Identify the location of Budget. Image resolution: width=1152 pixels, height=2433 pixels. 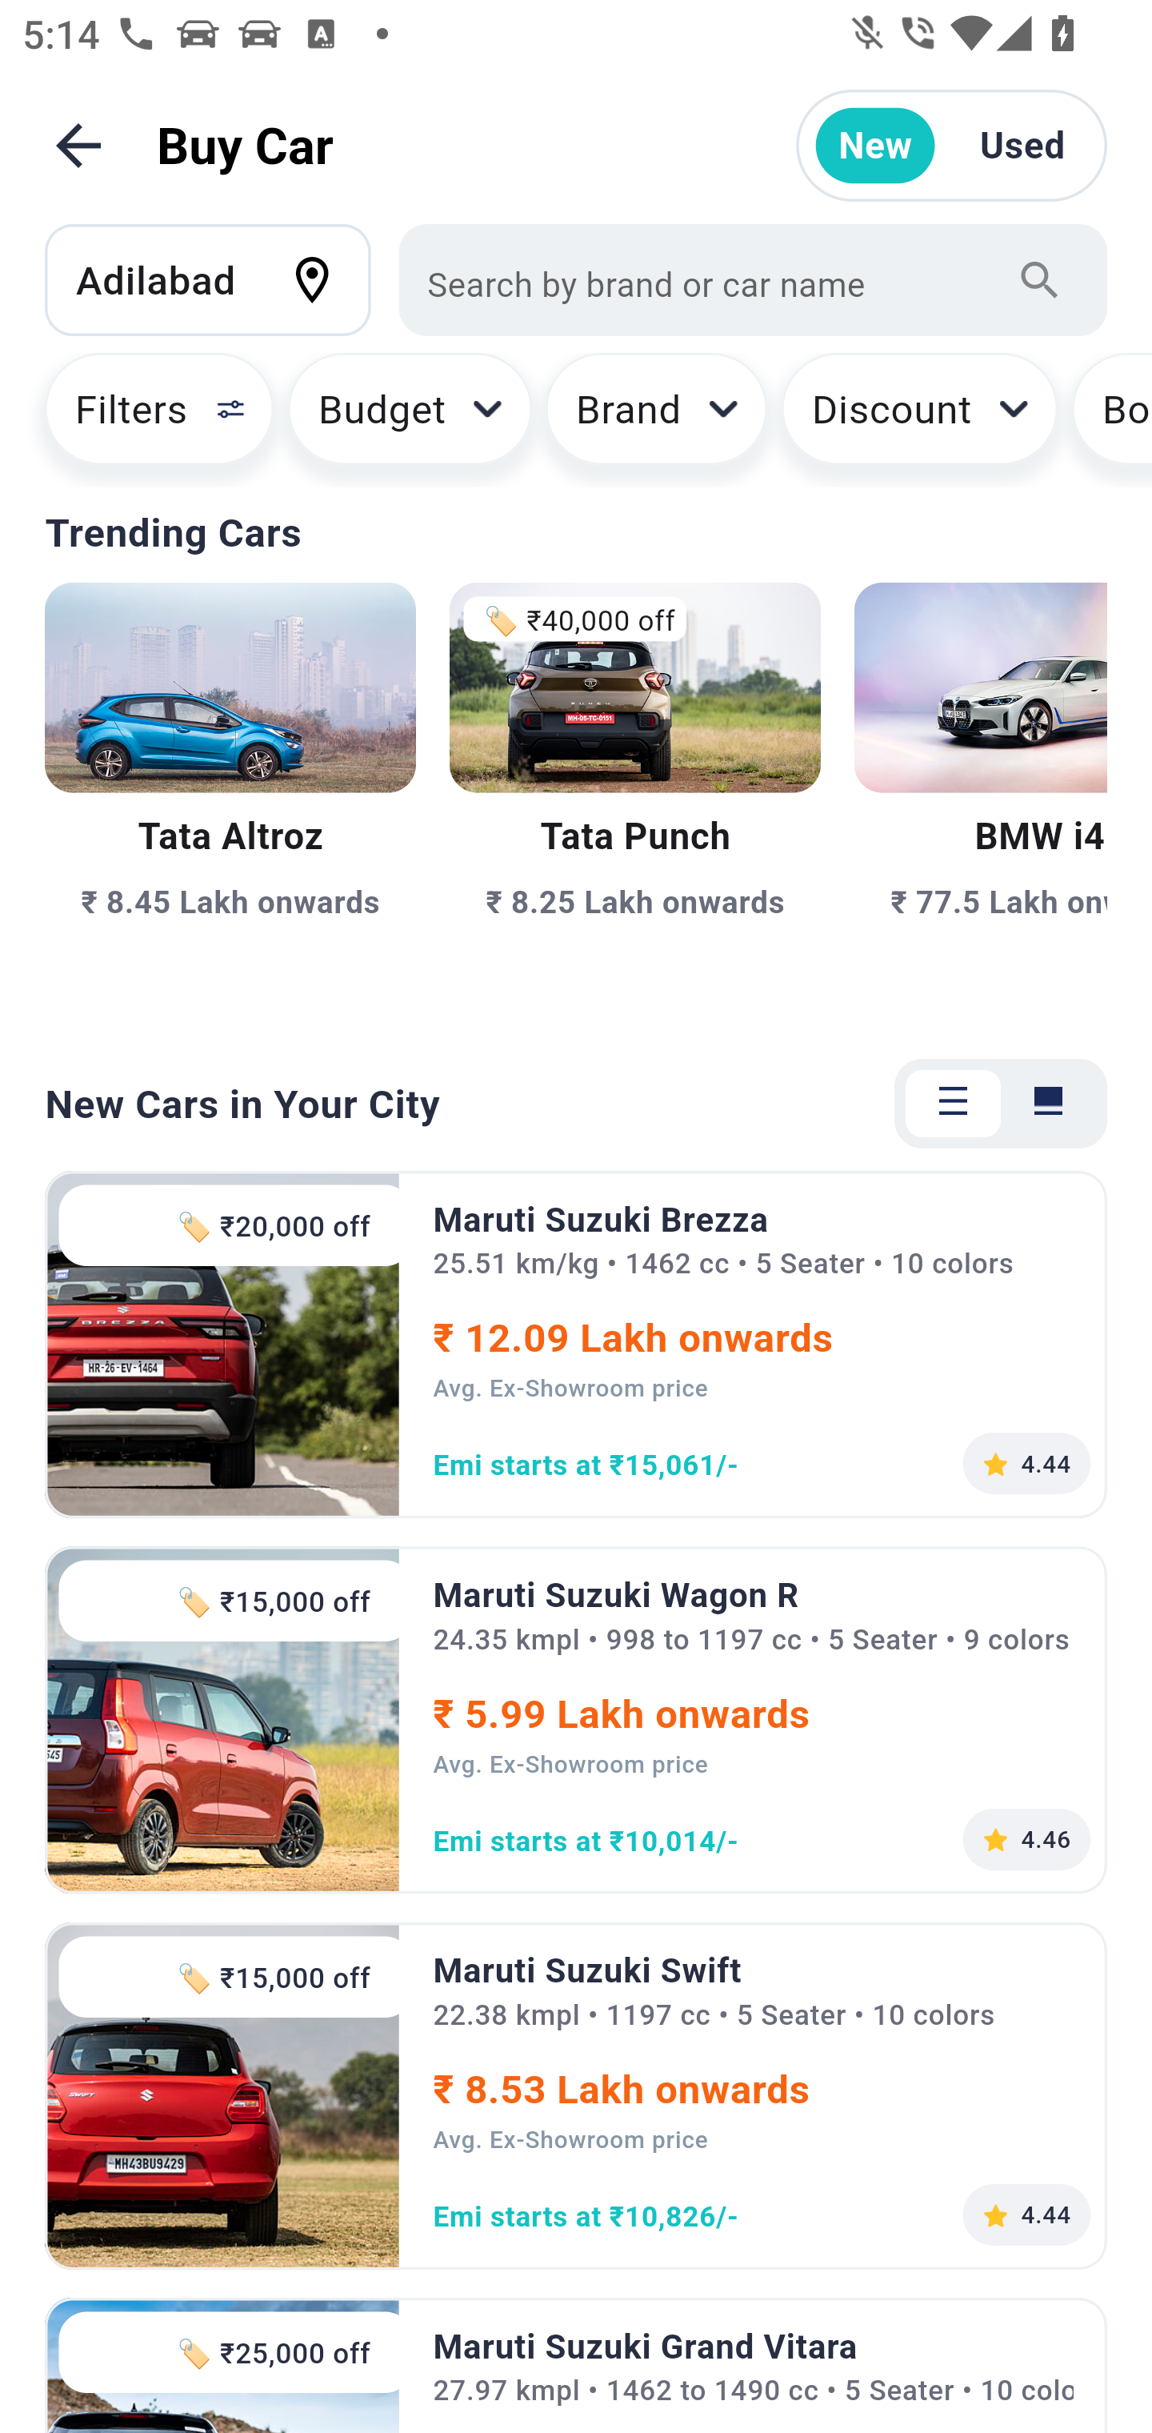
(410, 419).